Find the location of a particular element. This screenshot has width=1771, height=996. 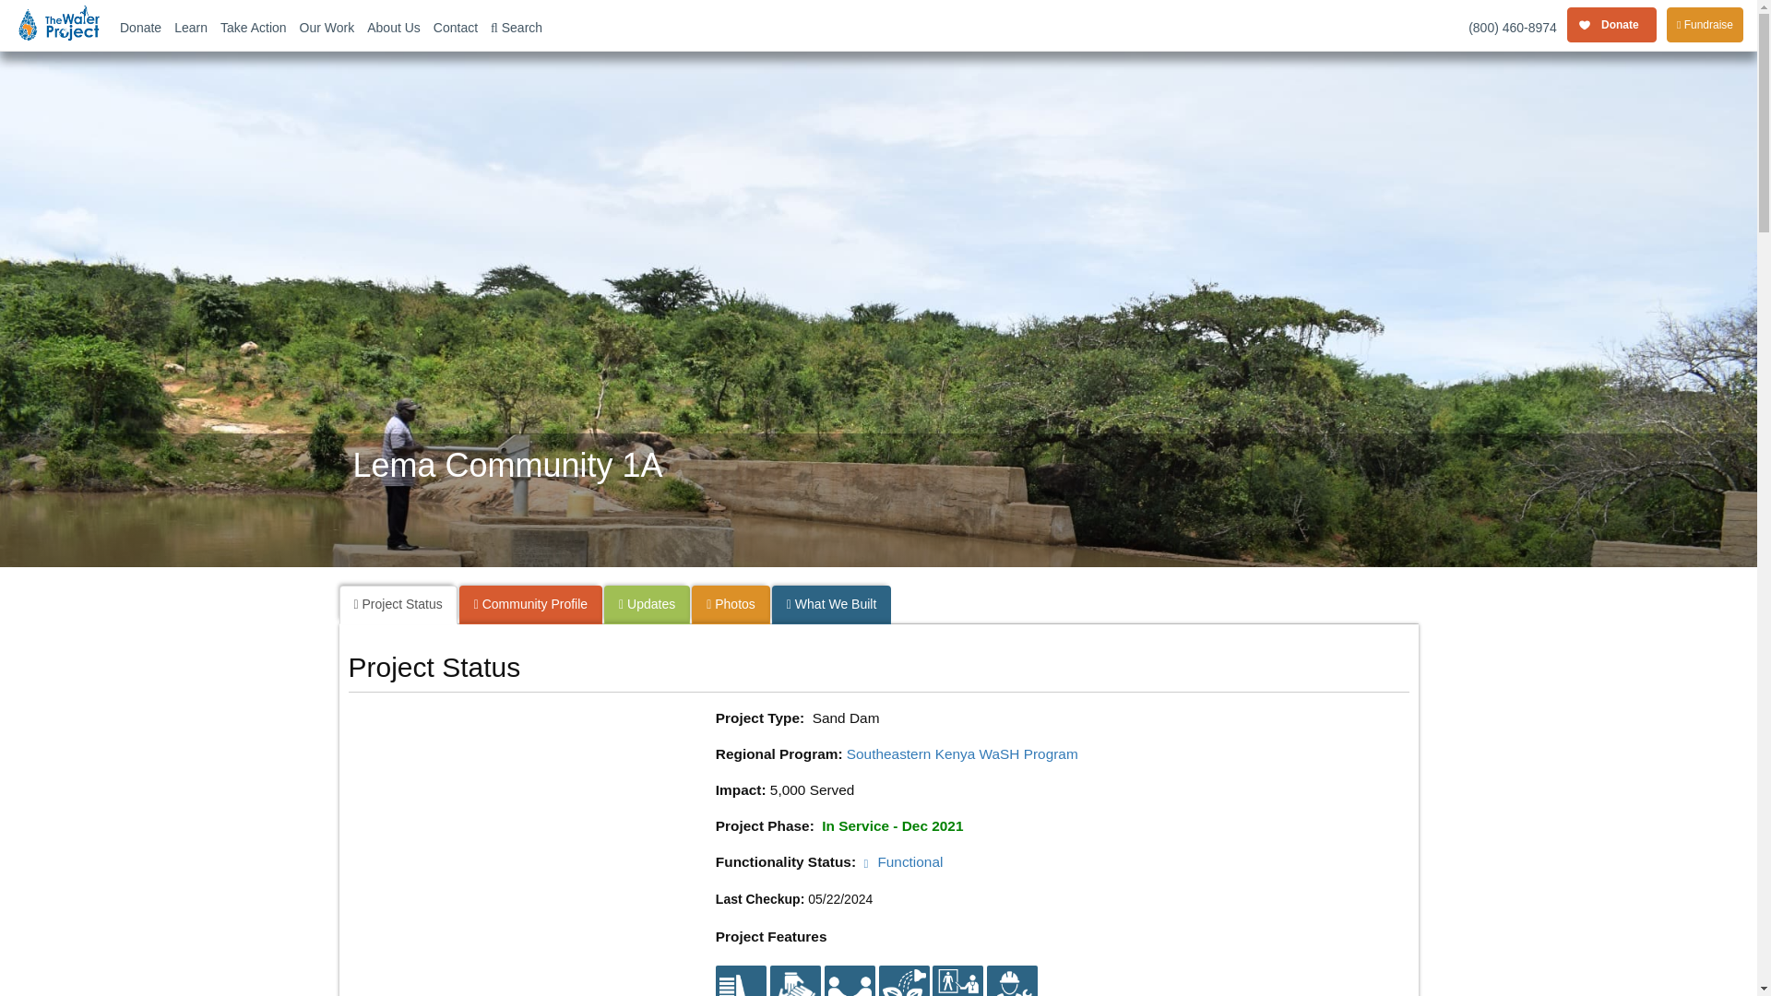

Community Engagement is located at coordinates (850, 990).